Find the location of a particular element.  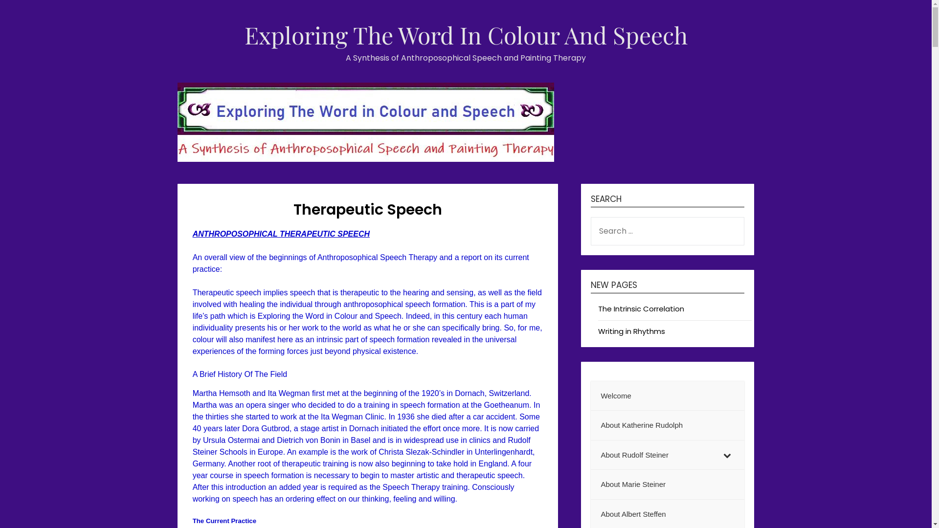

Writing in Rhythms is located at coordinates (632, 331).